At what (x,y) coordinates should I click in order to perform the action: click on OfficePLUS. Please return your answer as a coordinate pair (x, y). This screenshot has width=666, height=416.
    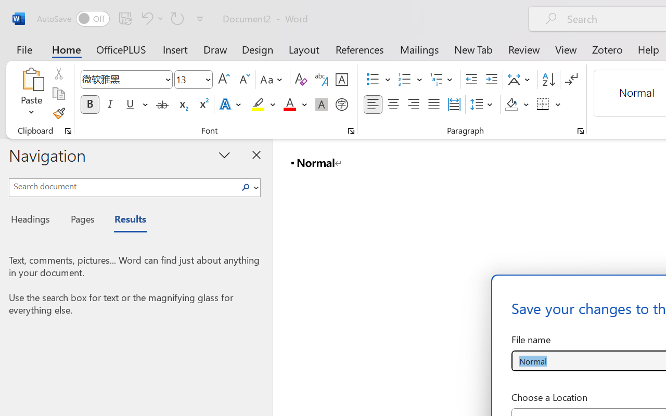
    Looking at the image, I should click on (121, 49).